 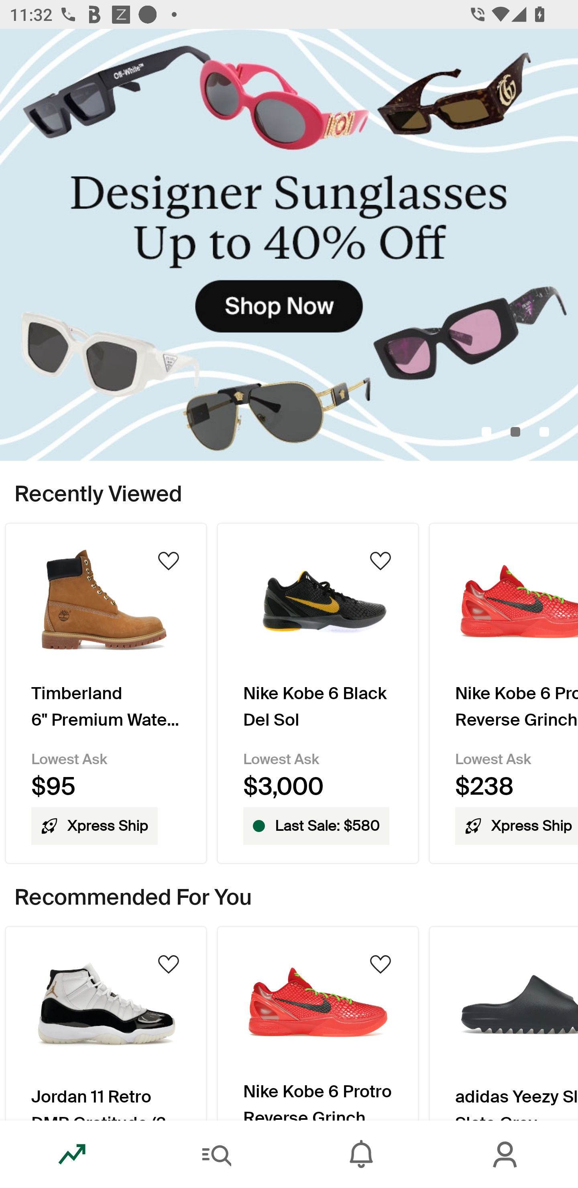 I want to click on Product Image Nike Kobe 6 Protro Reverse Grinch, so click(x=318, y=1023).